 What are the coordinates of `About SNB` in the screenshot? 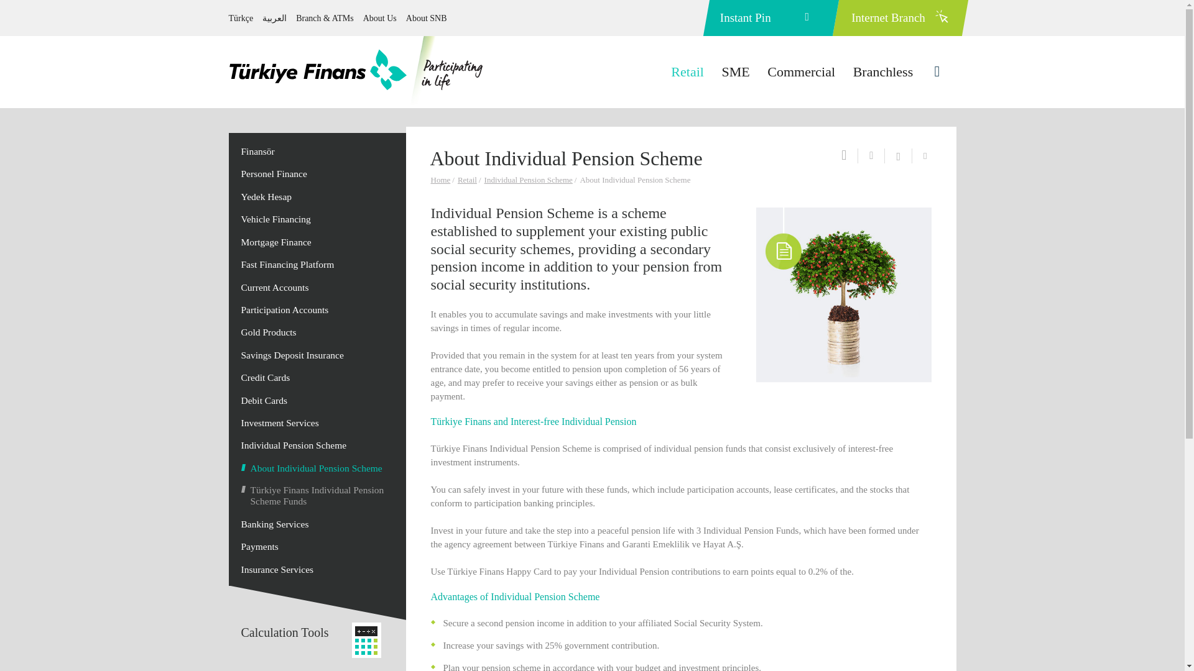 It's located at (426, 17).